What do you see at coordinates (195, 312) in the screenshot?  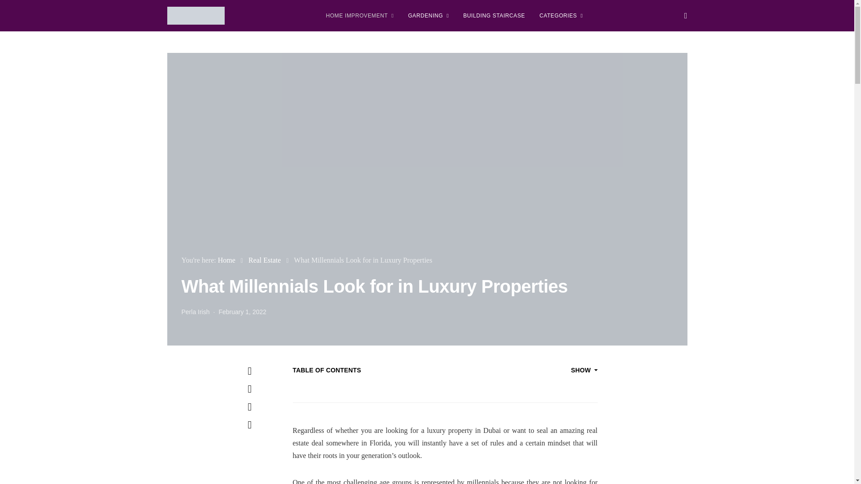 I see `View all posts by Perla Irish` at bounding box center [195, 312].